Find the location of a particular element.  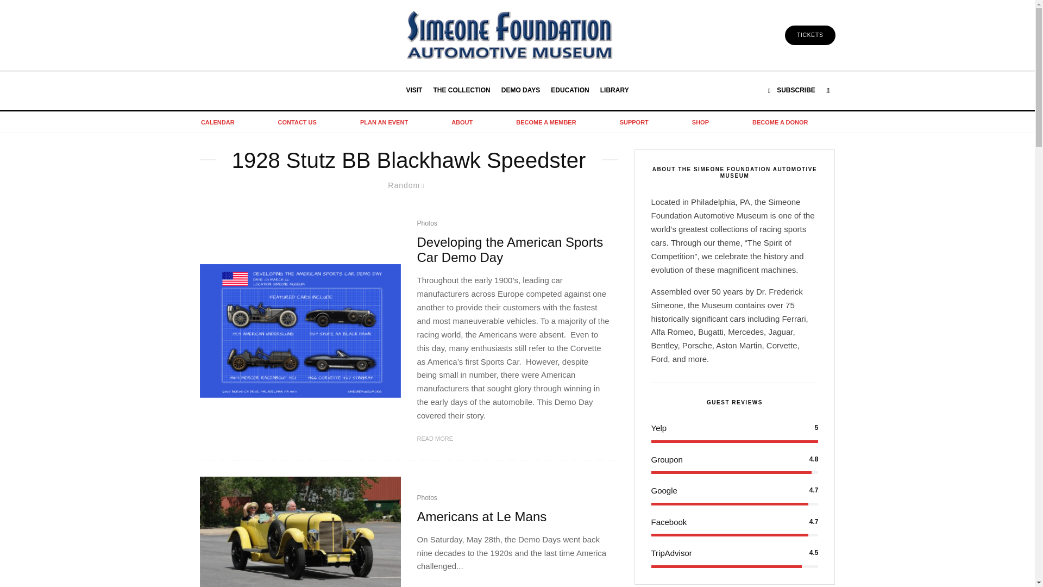

SHOP is located at coordinates (701, 122).